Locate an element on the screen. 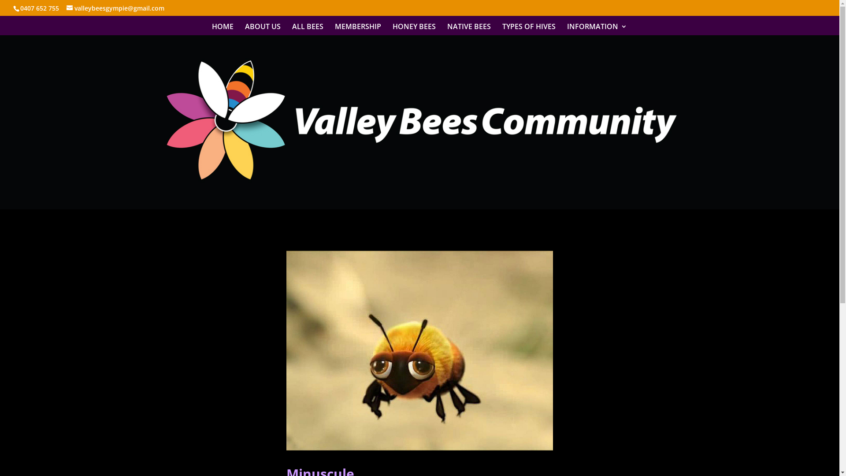 The height and width of the screenshot is (476, 846). MEMBERSHIP is located at coordinates (358, 29).